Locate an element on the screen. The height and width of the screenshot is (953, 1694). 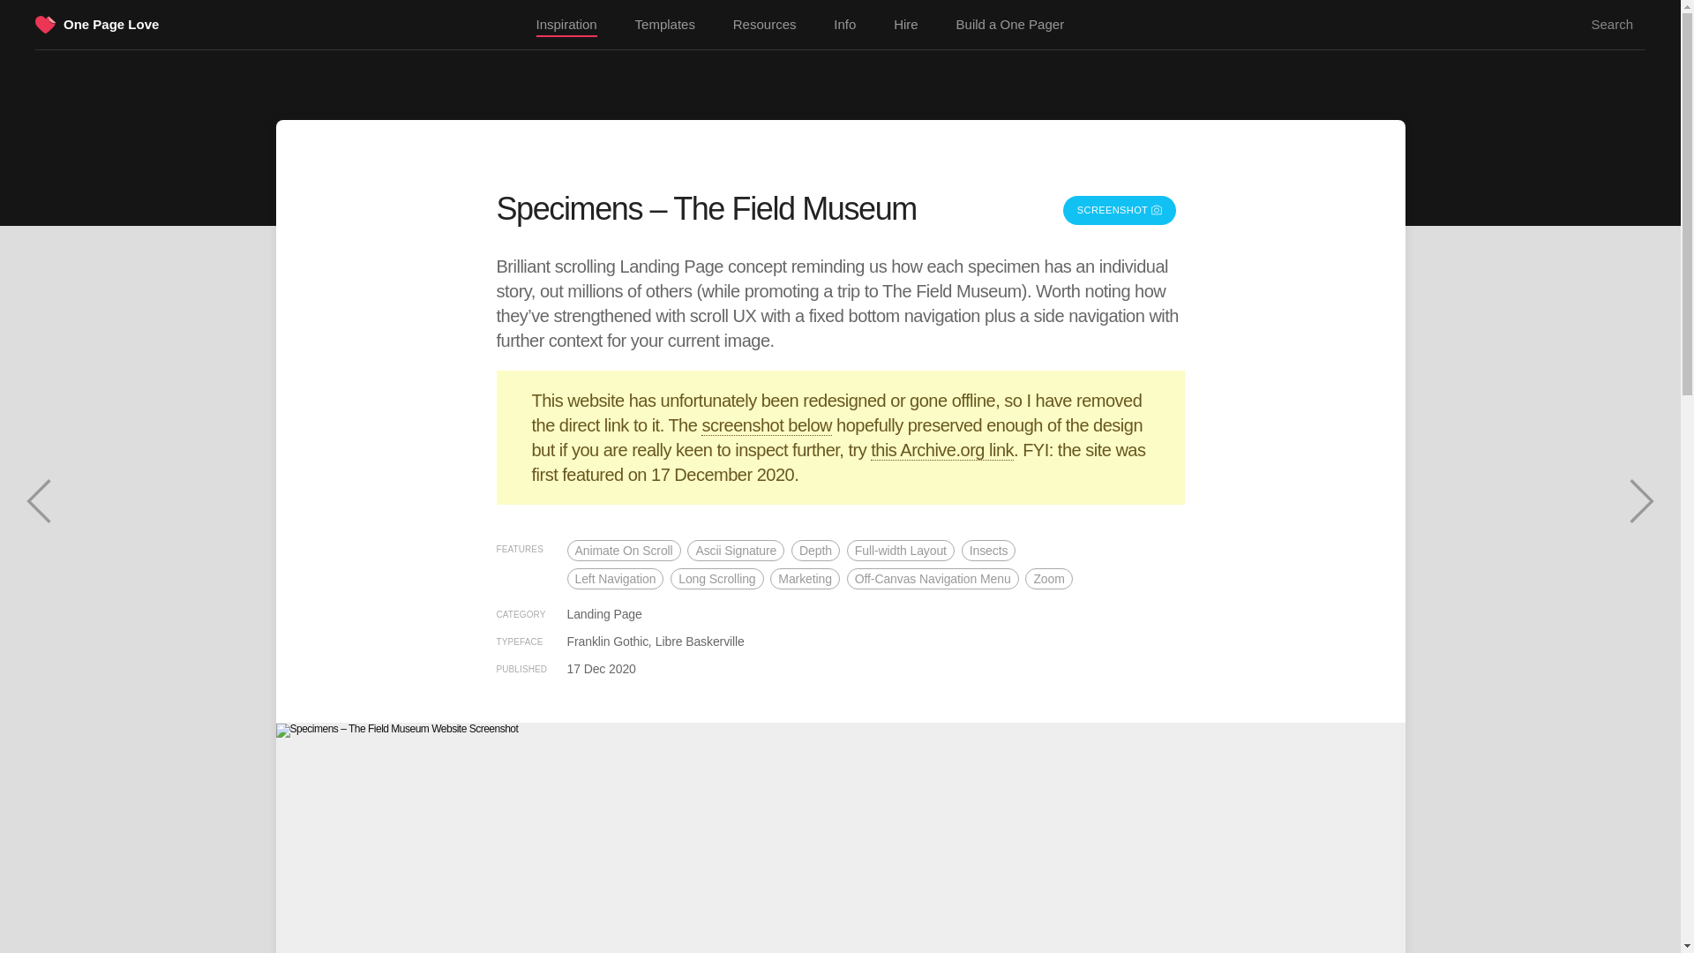
One Page Love is located at coordinates (111, 24).